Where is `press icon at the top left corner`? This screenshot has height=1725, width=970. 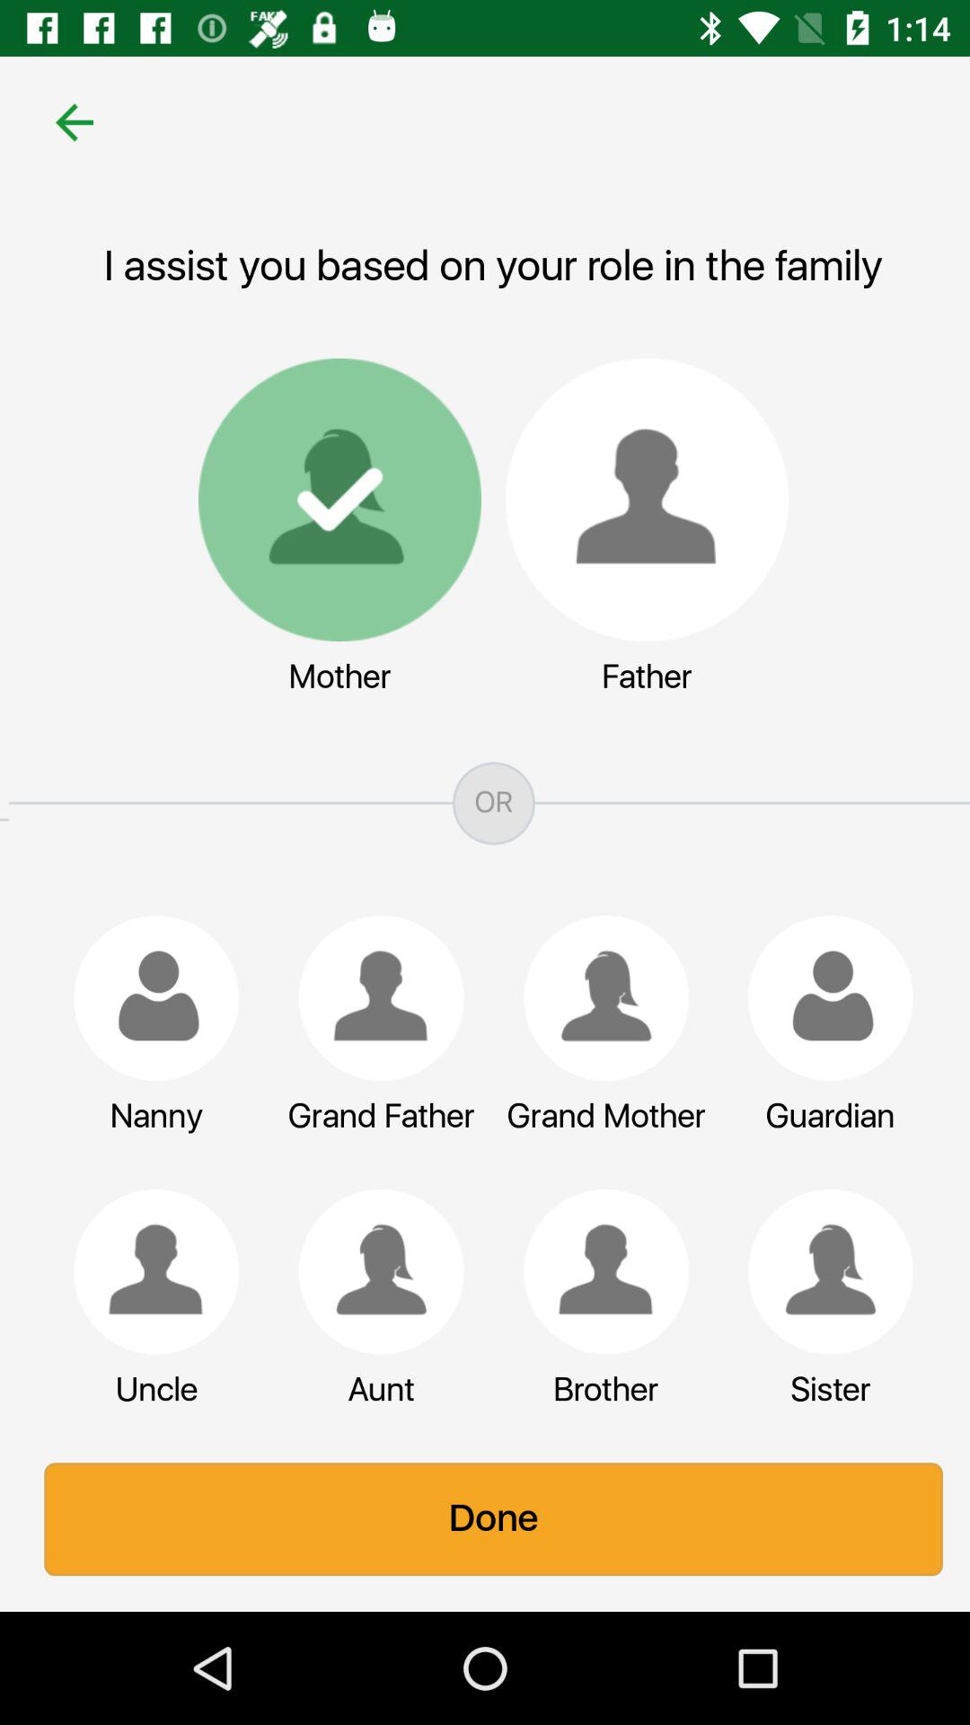
press icon at the top left corner is located at coordinates (66, 122).